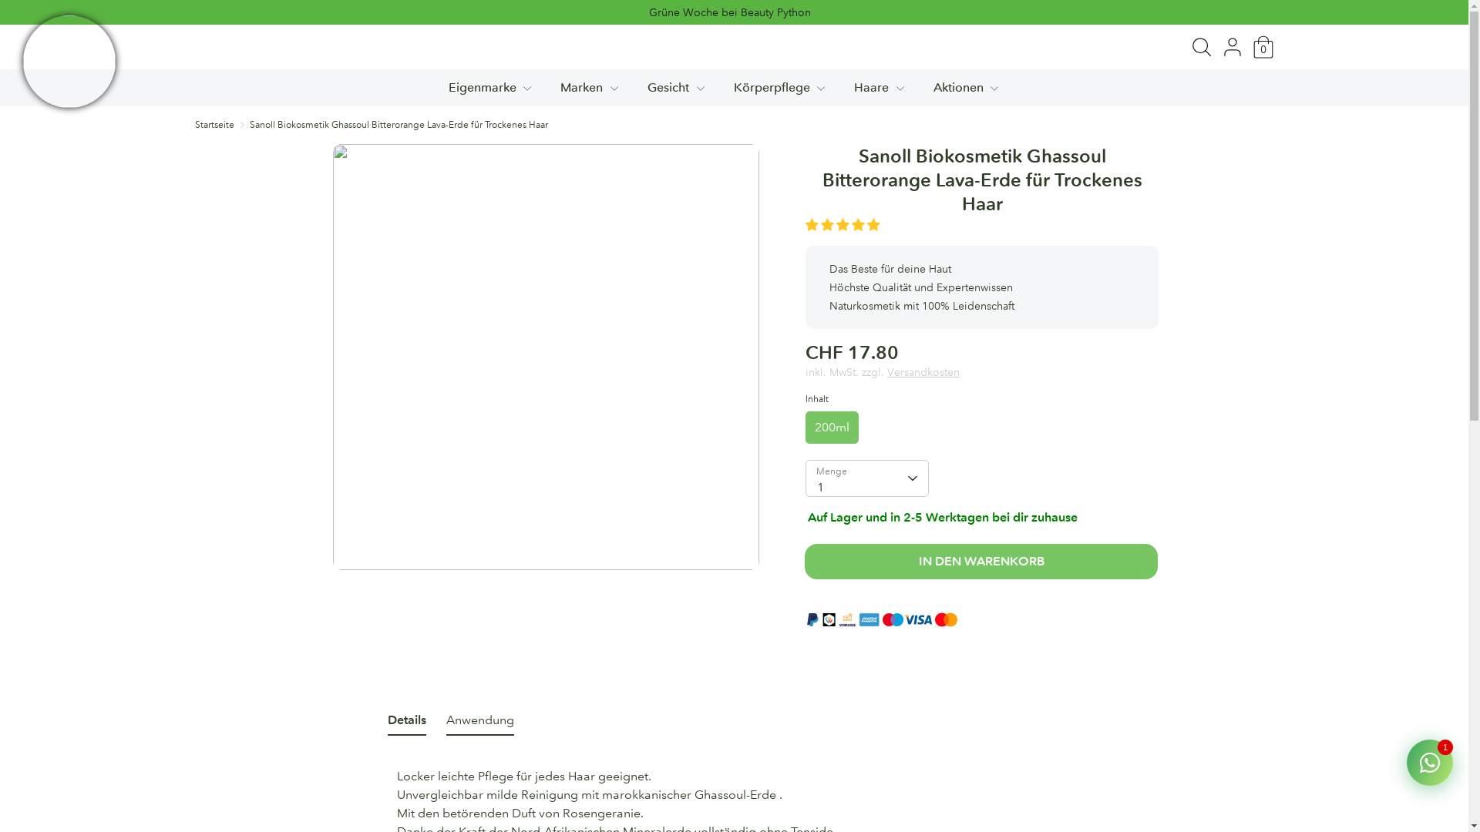  Describe the element at coordinates (590, 92) in the screenshot. I see `Marken` at that location.